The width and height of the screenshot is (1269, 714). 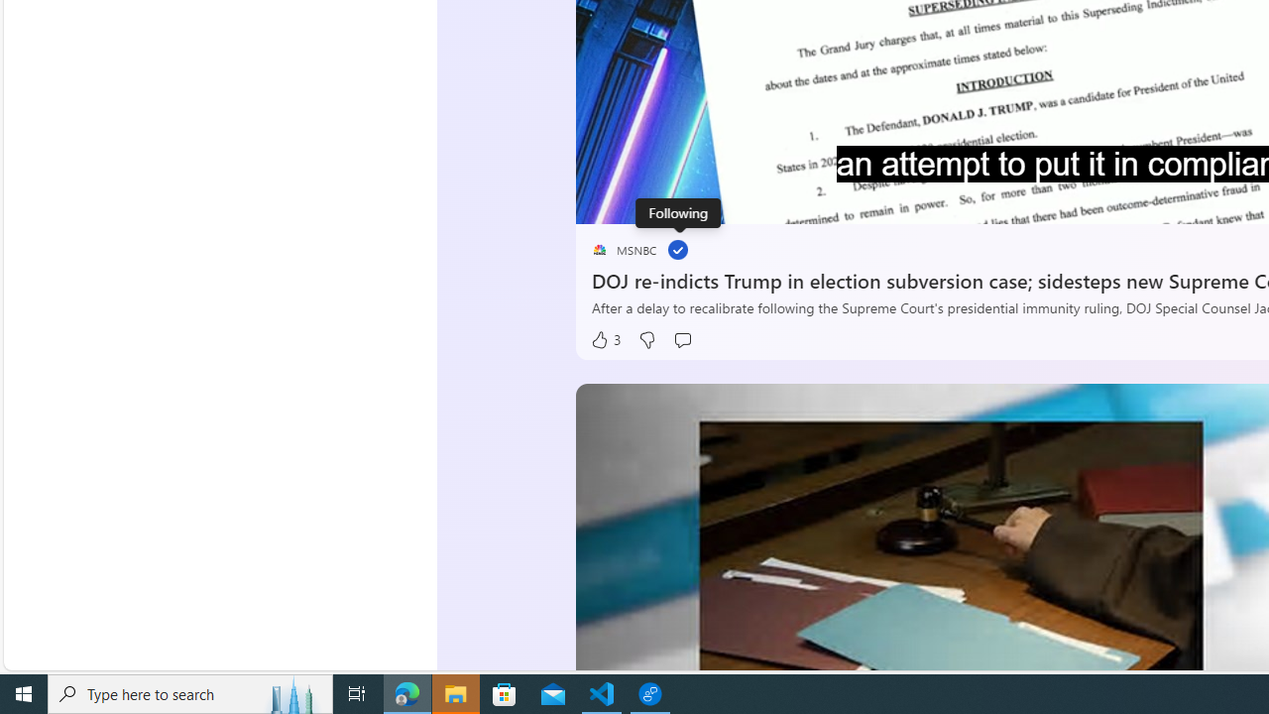 What do you see at coordinates (599, 250) in the screenshot?
I see `placeholder` at bounding box center [599, 250].